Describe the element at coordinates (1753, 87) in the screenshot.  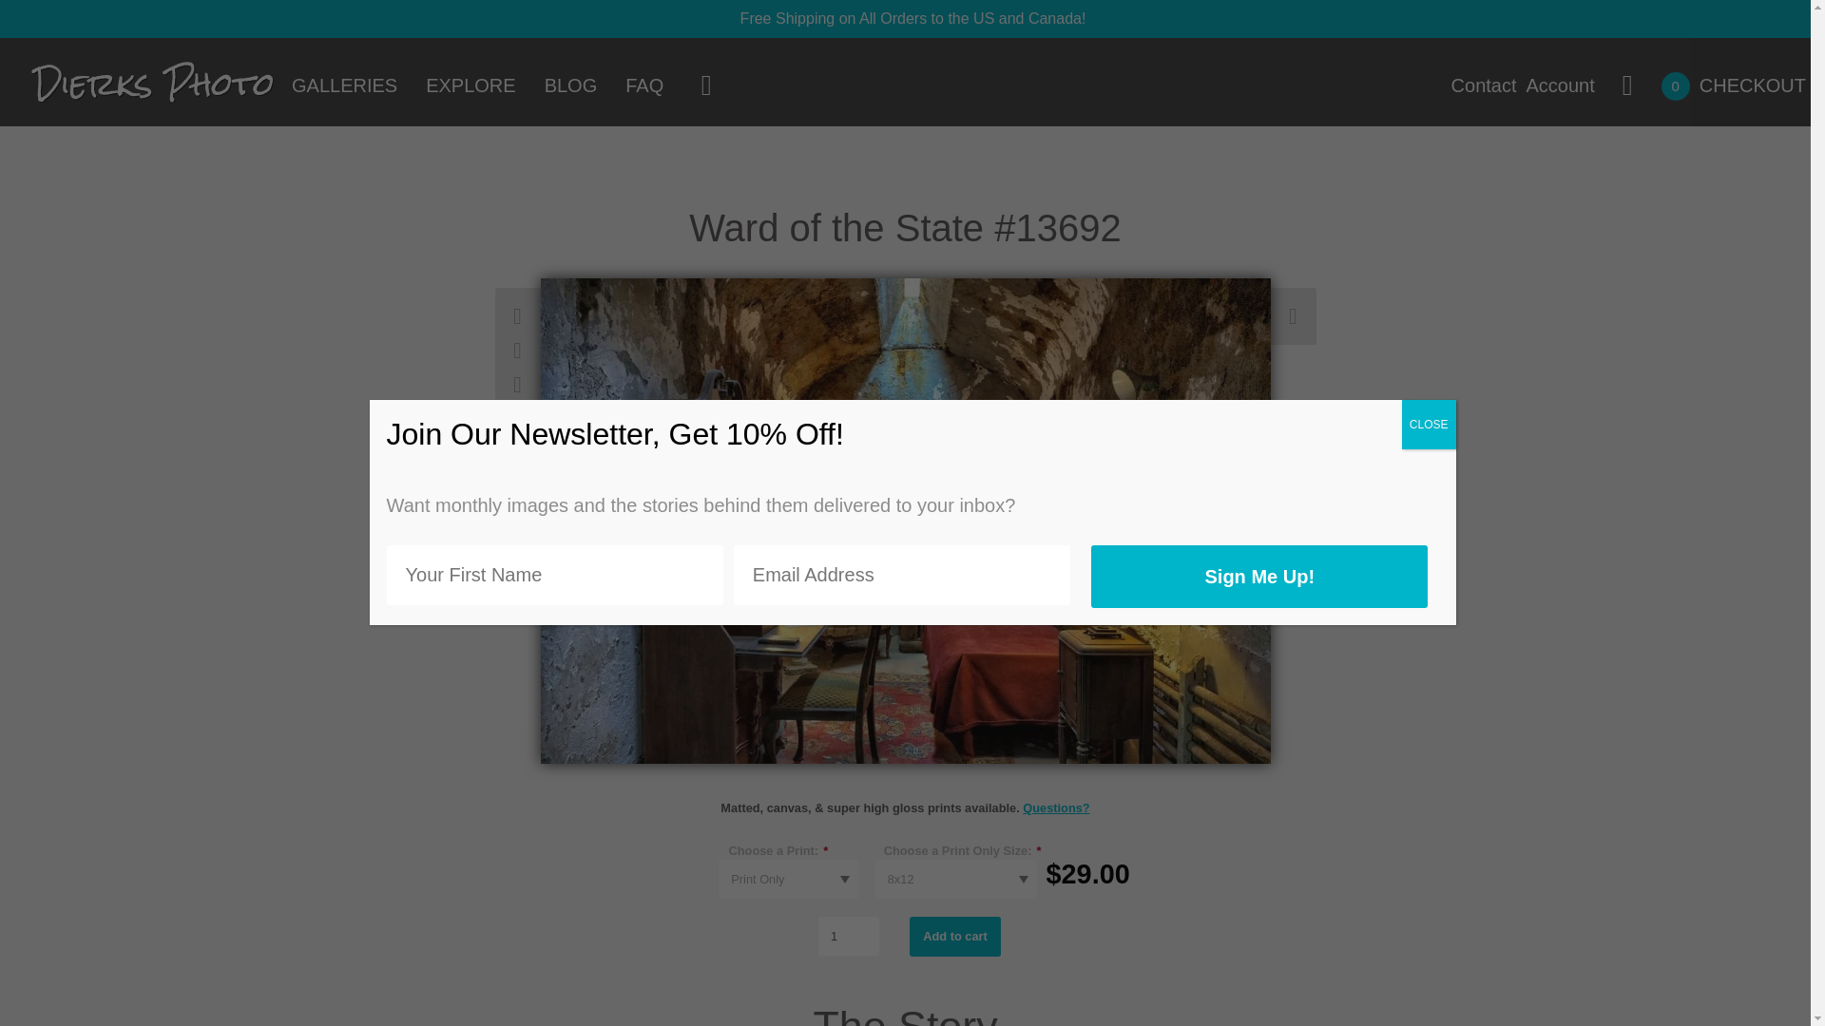
I see `CHECKOUT` at that location.